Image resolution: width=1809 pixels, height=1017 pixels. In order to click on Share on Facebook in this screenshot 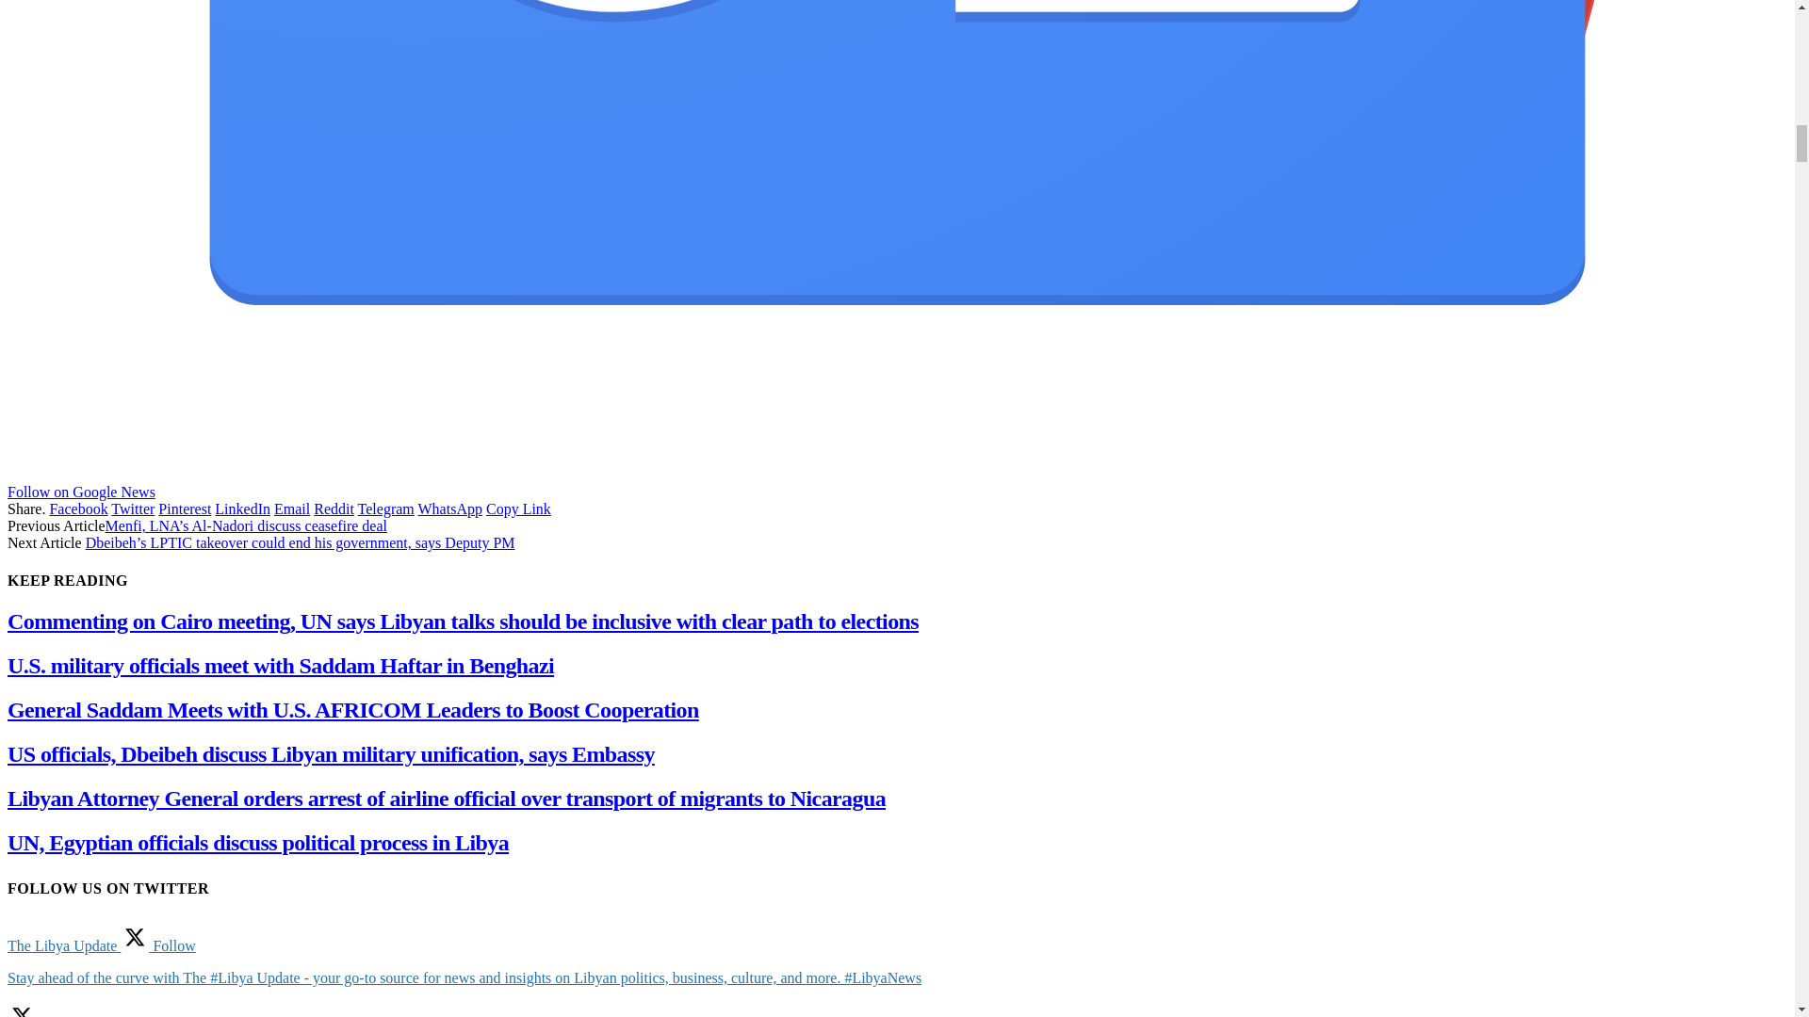, I will do `click(77, 508)`.